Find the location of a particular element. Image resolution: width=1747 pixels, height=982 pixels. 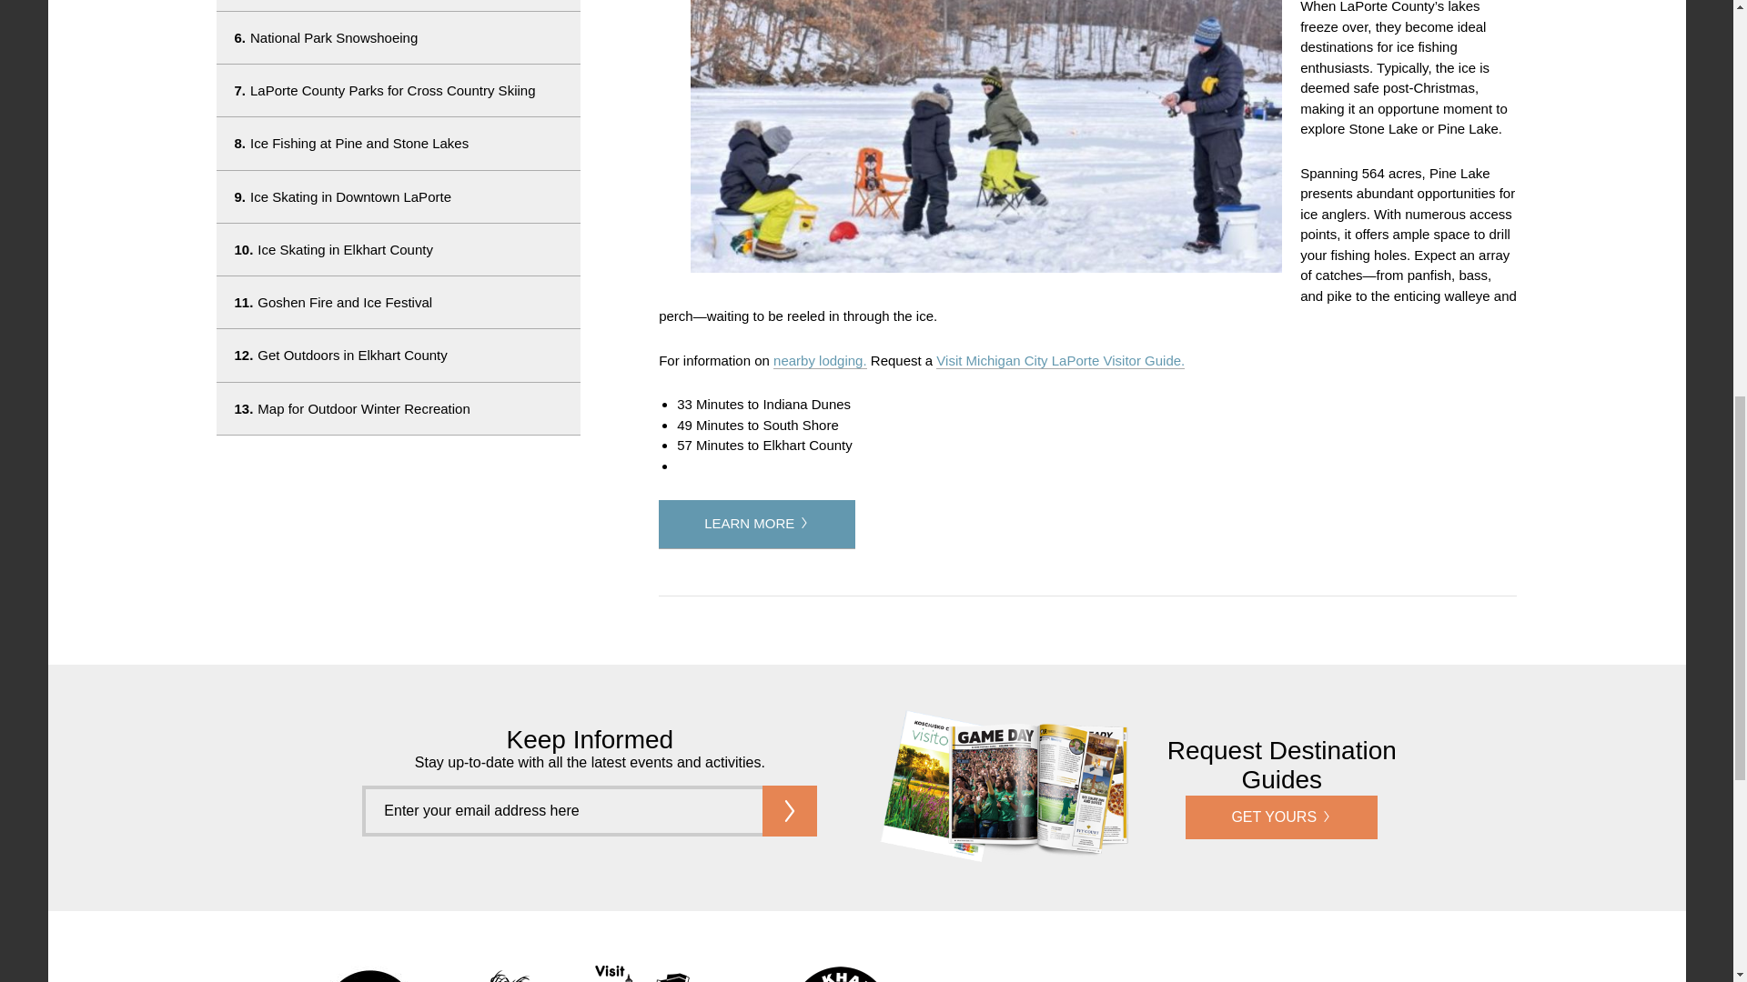

National Park Snowshoeing is located at coordinates (399, 37).